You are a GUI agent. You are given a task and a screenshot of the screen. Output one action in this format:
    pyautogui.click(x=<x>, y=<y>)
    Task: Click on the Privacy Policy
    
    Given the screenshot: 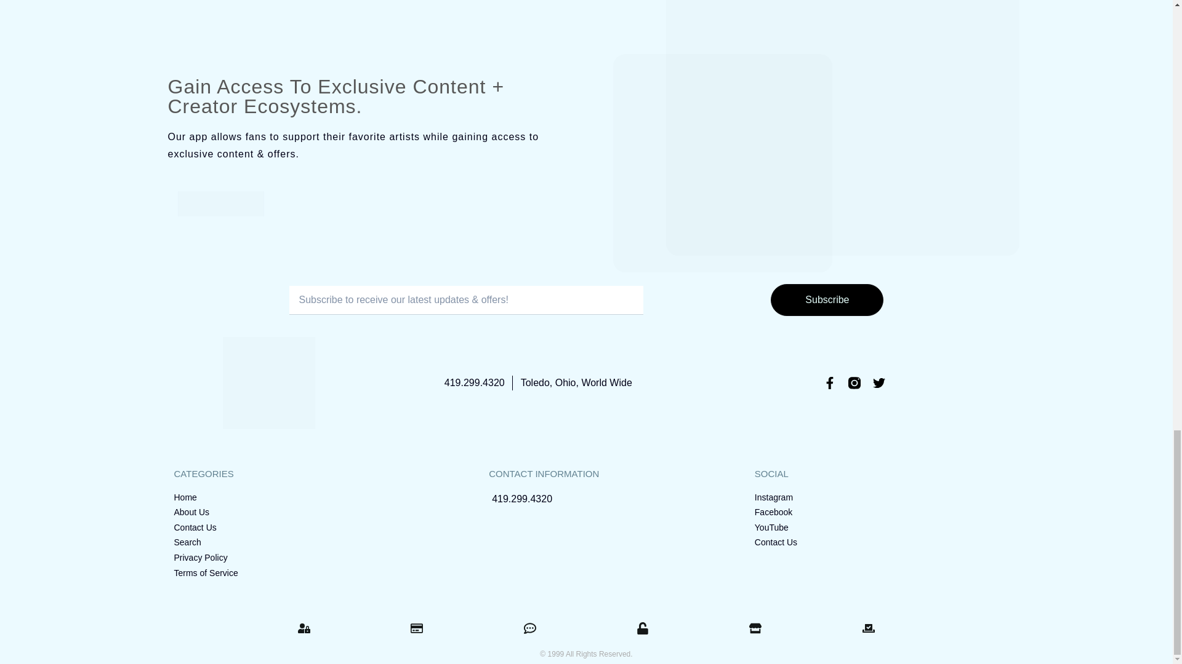 What is the action you would take?
    pyautogui.click(x=295, y=558)
    